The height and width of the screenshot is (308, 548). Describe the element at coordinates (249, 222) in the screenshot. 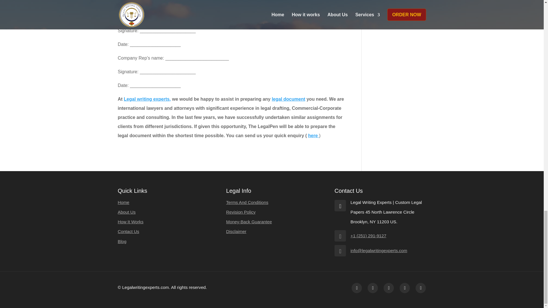

I see `Money-Back Guarantee` at that location.